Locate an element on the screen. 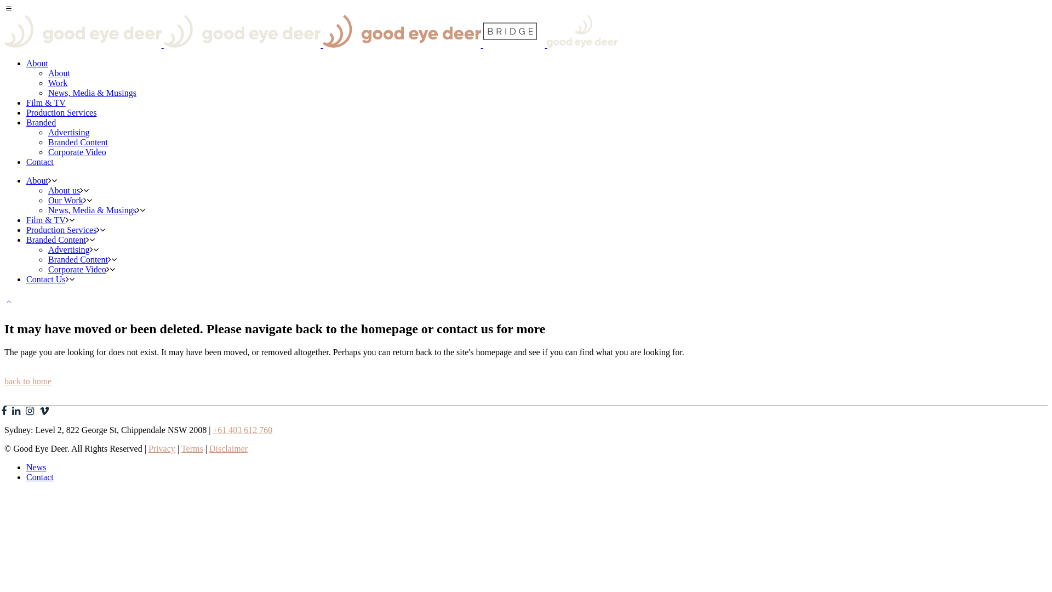 Image resolution: width=1052 pixels, height=592 pixels. Privacy is located at coordinates (162, 448).